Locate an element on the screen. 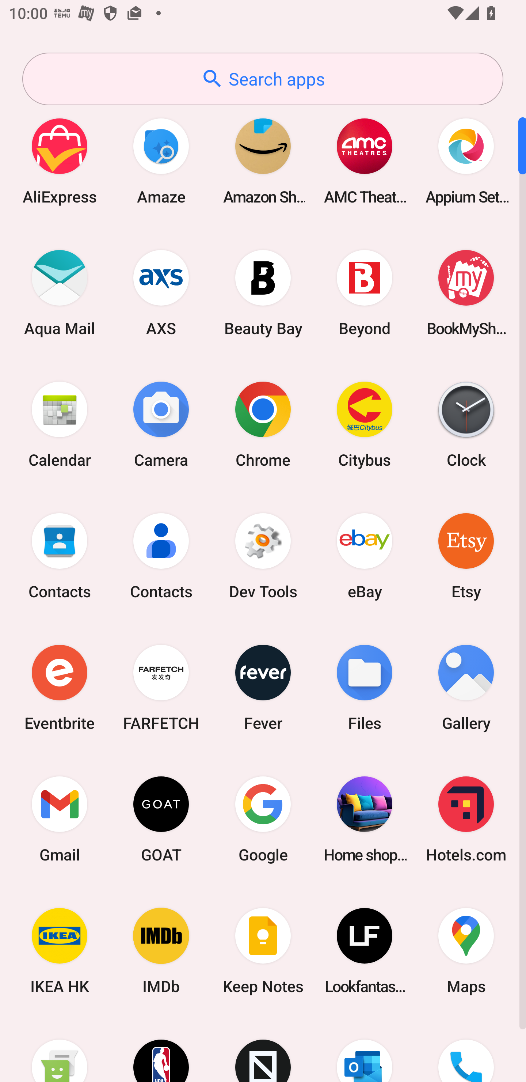  Clock is located at coordinates (466, 424).